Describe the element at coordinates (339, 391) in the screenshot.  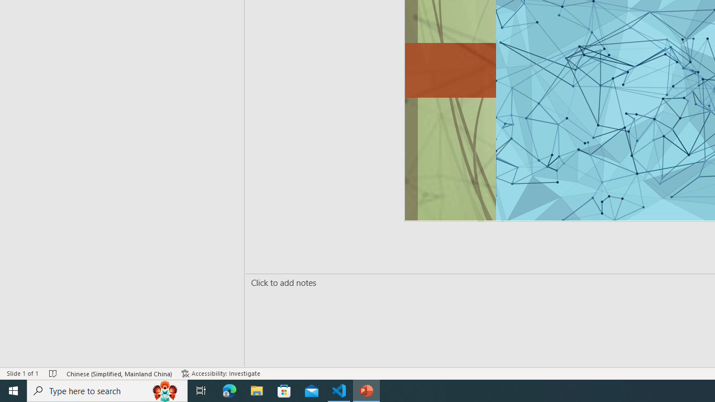
I see `Visual Studio Code - 1 running window` at that location.